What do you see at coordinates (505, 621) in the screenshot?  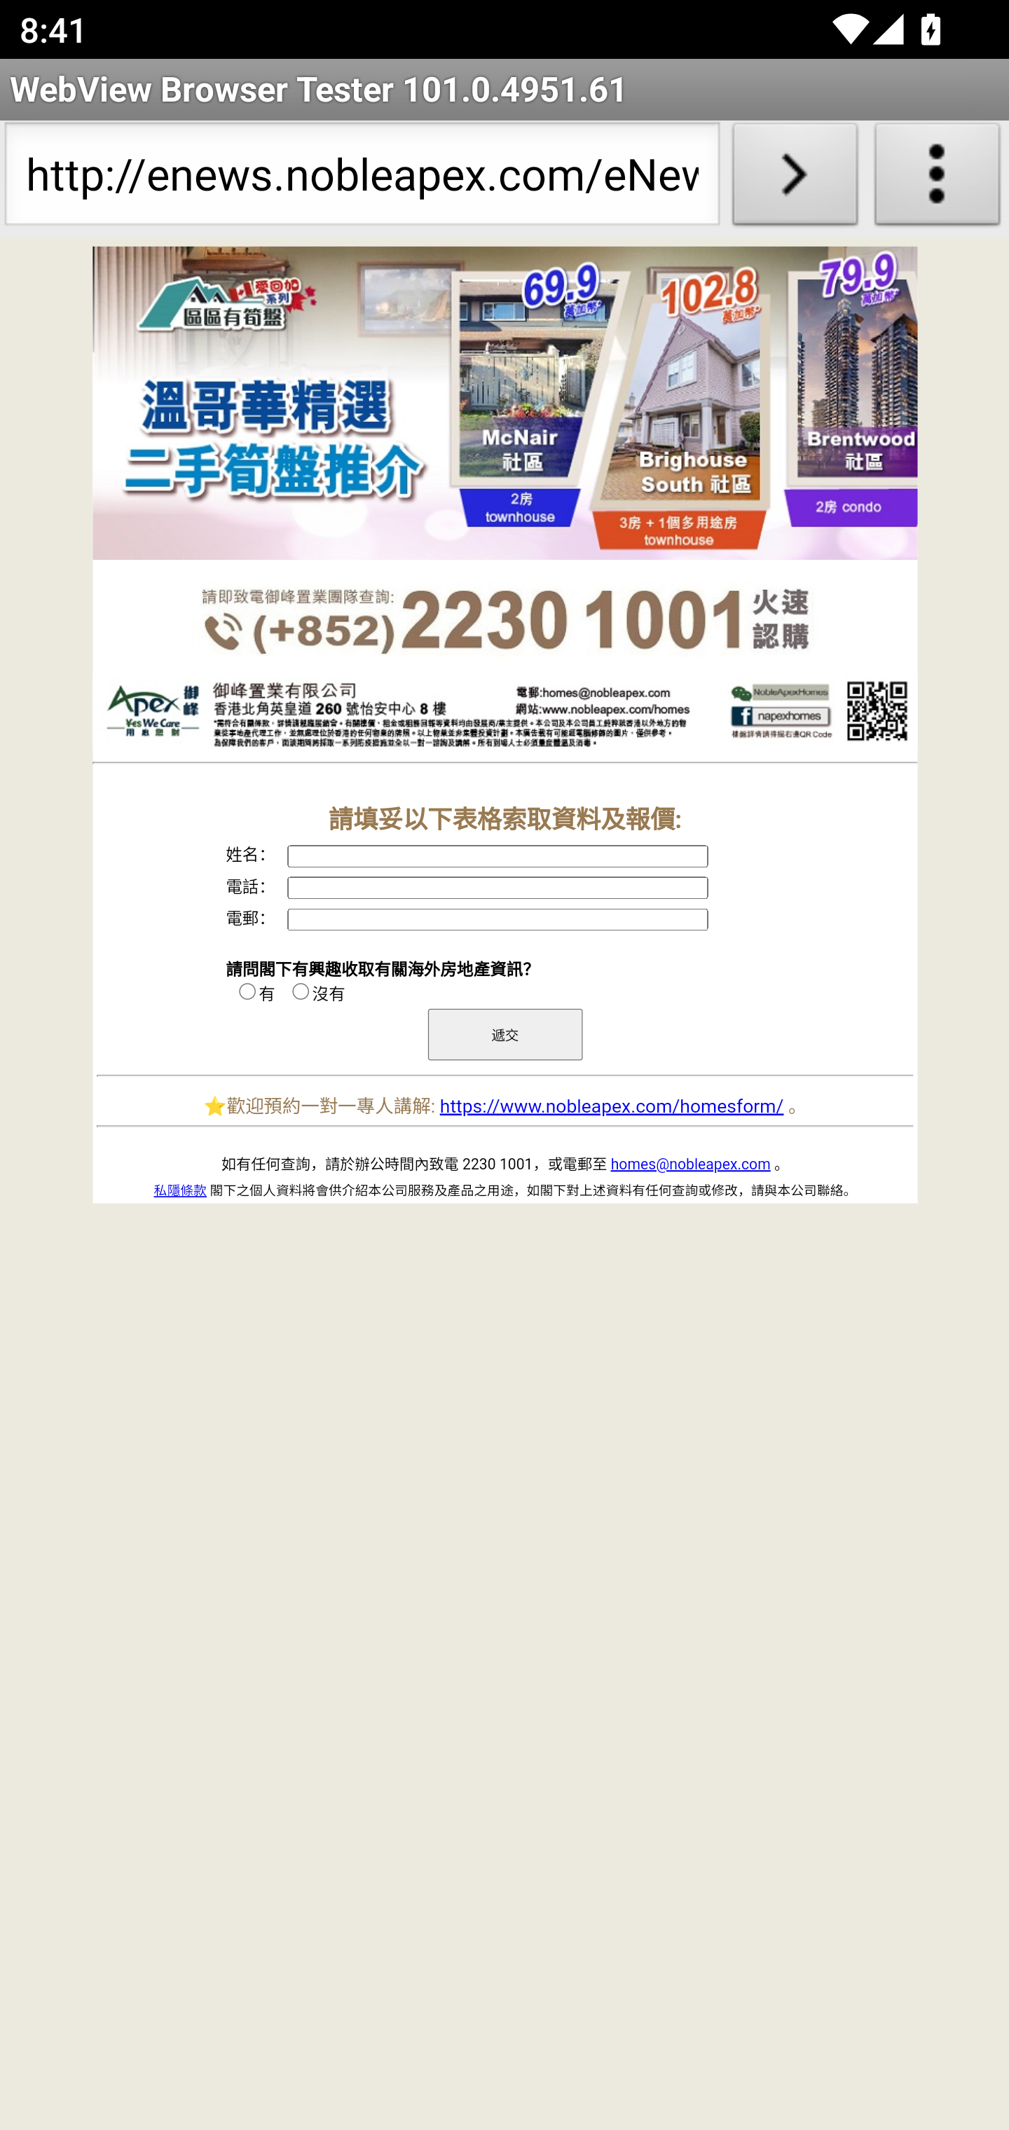 I see `tel:22301001` at bounding box center [505, 621].